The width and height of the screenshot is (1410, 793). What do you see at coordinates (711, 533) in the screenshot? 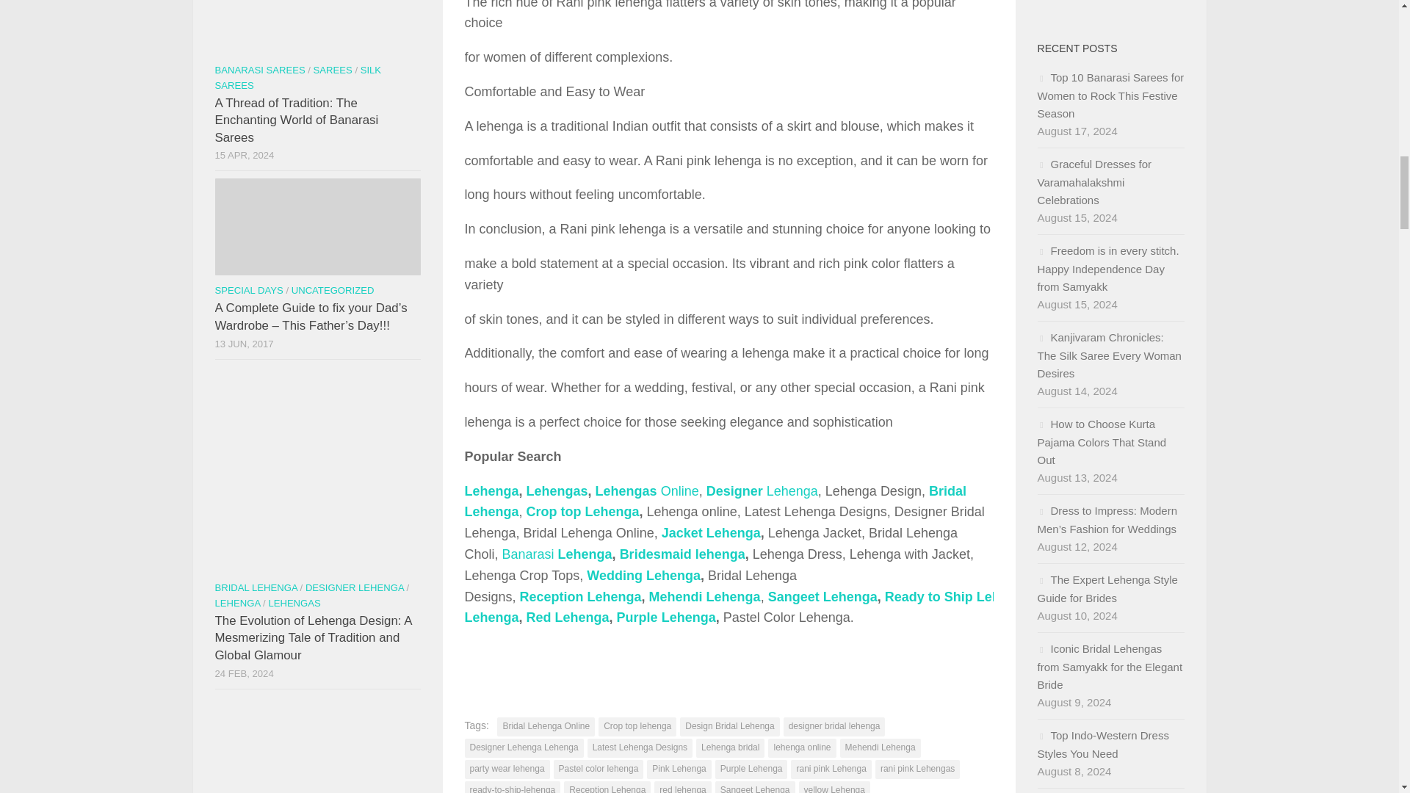
I see `Jacket Lehenga` at bounding box center [711, 533].